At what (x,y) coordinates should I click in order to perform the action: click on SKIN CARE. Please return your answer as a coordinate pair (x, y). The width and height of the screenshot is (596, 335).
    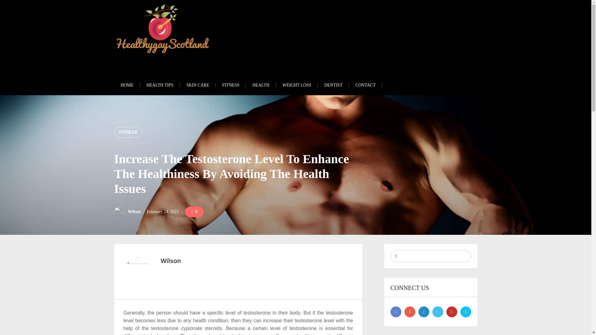
    Looking at the image, I should click on (198, 85).